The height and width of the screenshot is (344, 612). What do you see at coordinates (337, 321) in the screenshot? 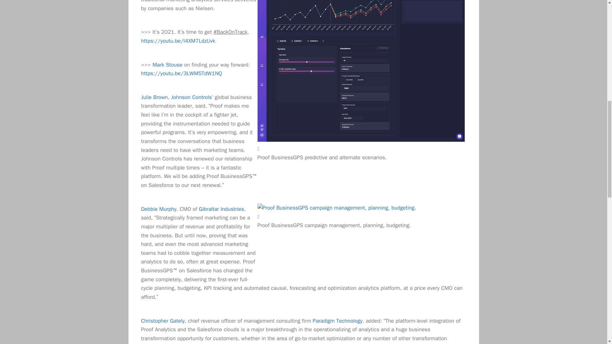
I see `Paradigm Technology` at bounding box center [337, 321].